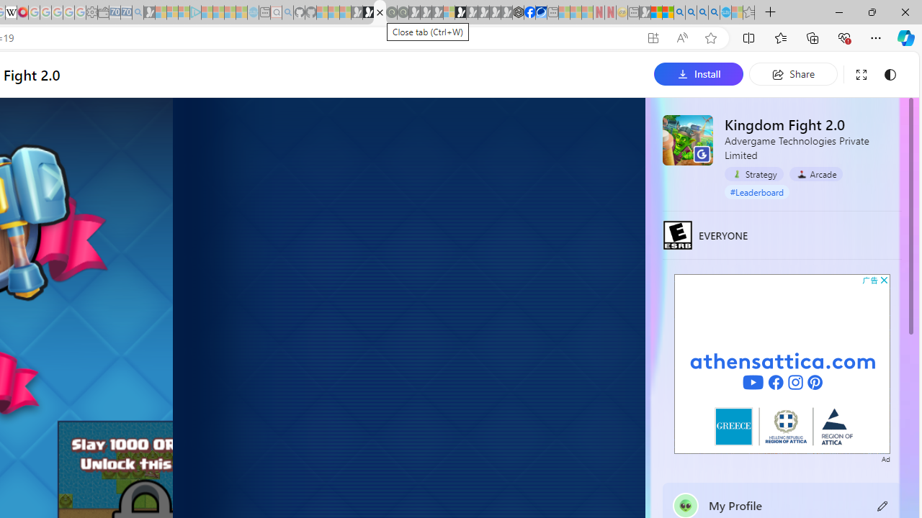  I want to click on Bing AI - Search, so click(679, 13).